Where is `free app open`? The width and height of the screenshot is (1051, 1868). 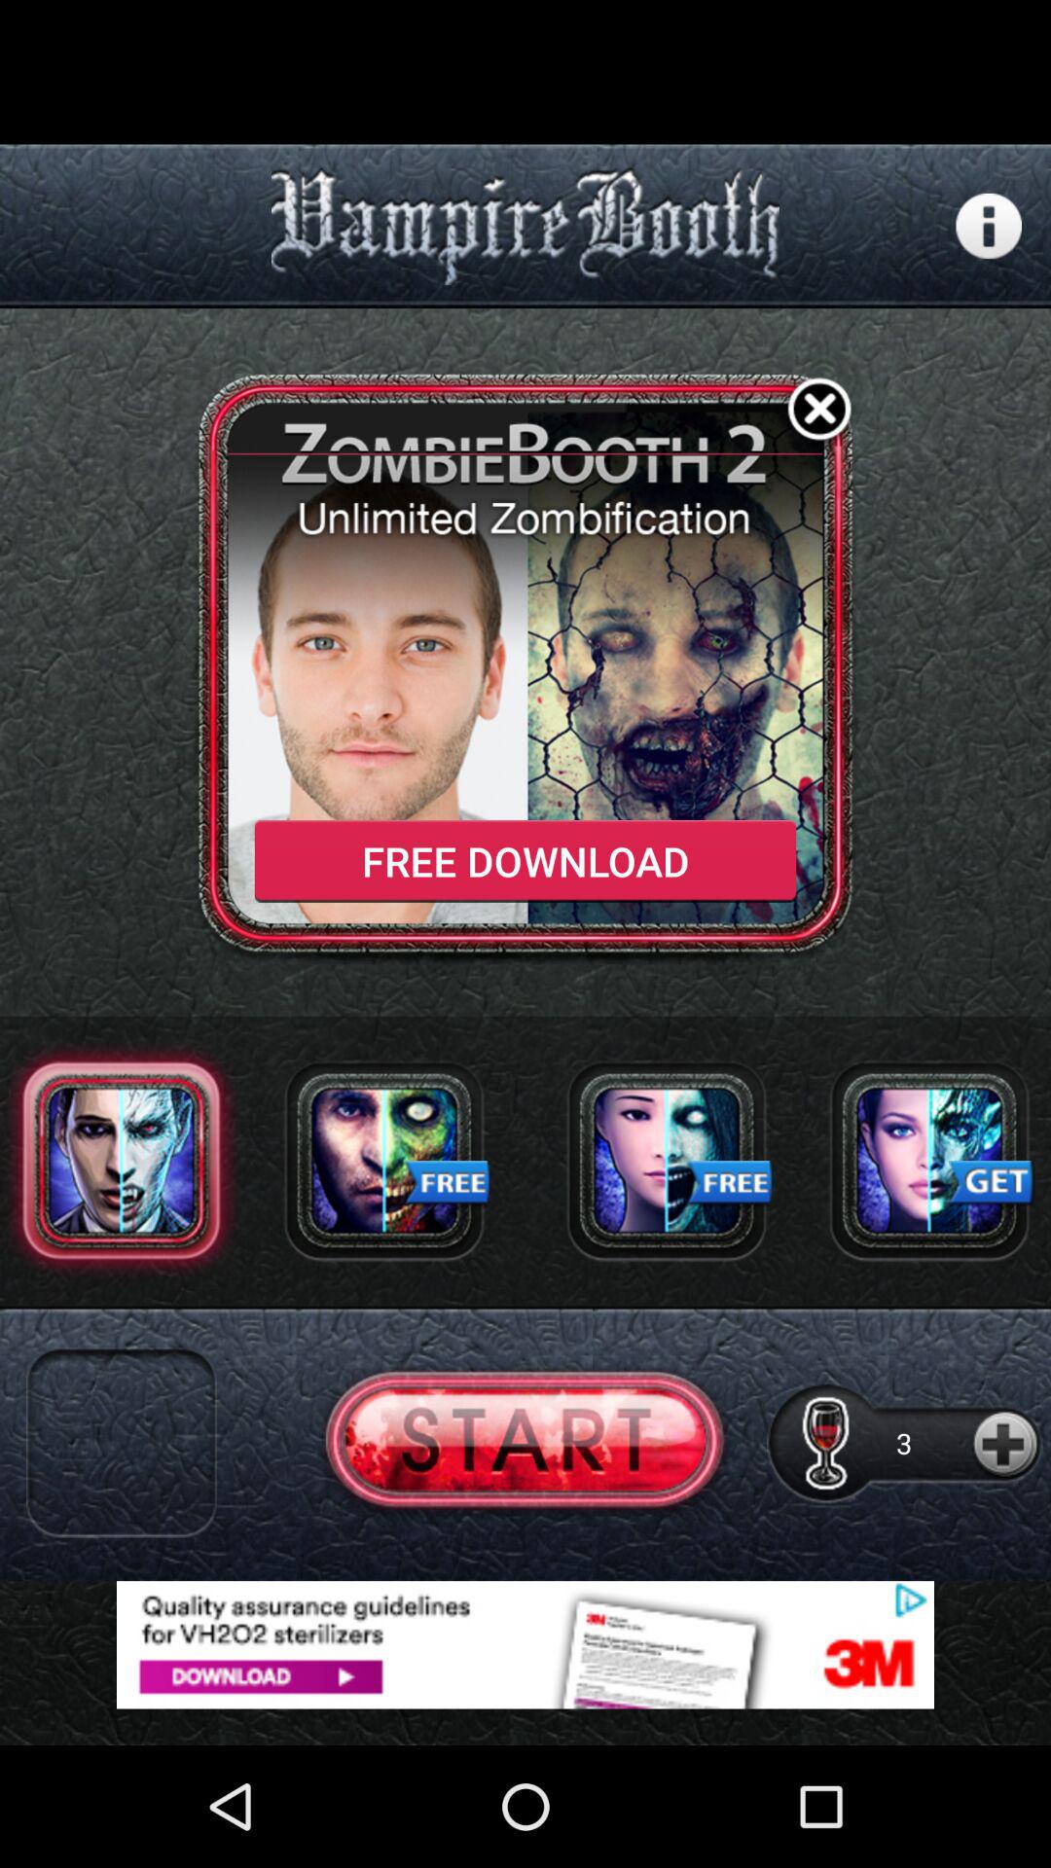
free app open is located at coordinates (383, 1160).